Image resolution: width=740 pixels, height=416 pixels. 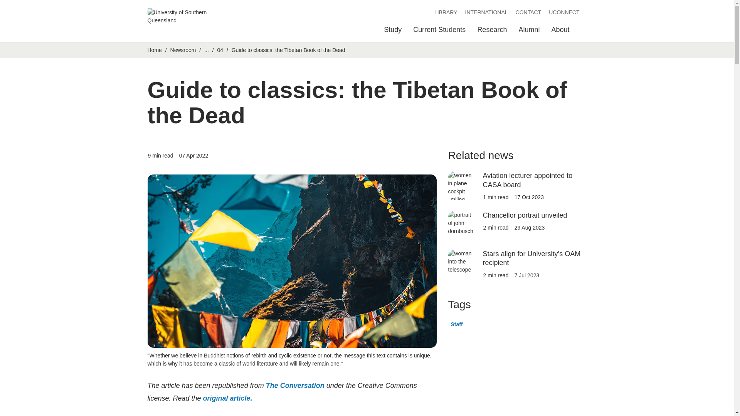 What do you see at coordinates (492, 32) in the screenshot?
I see `Research` at bounding box center [492, 32].